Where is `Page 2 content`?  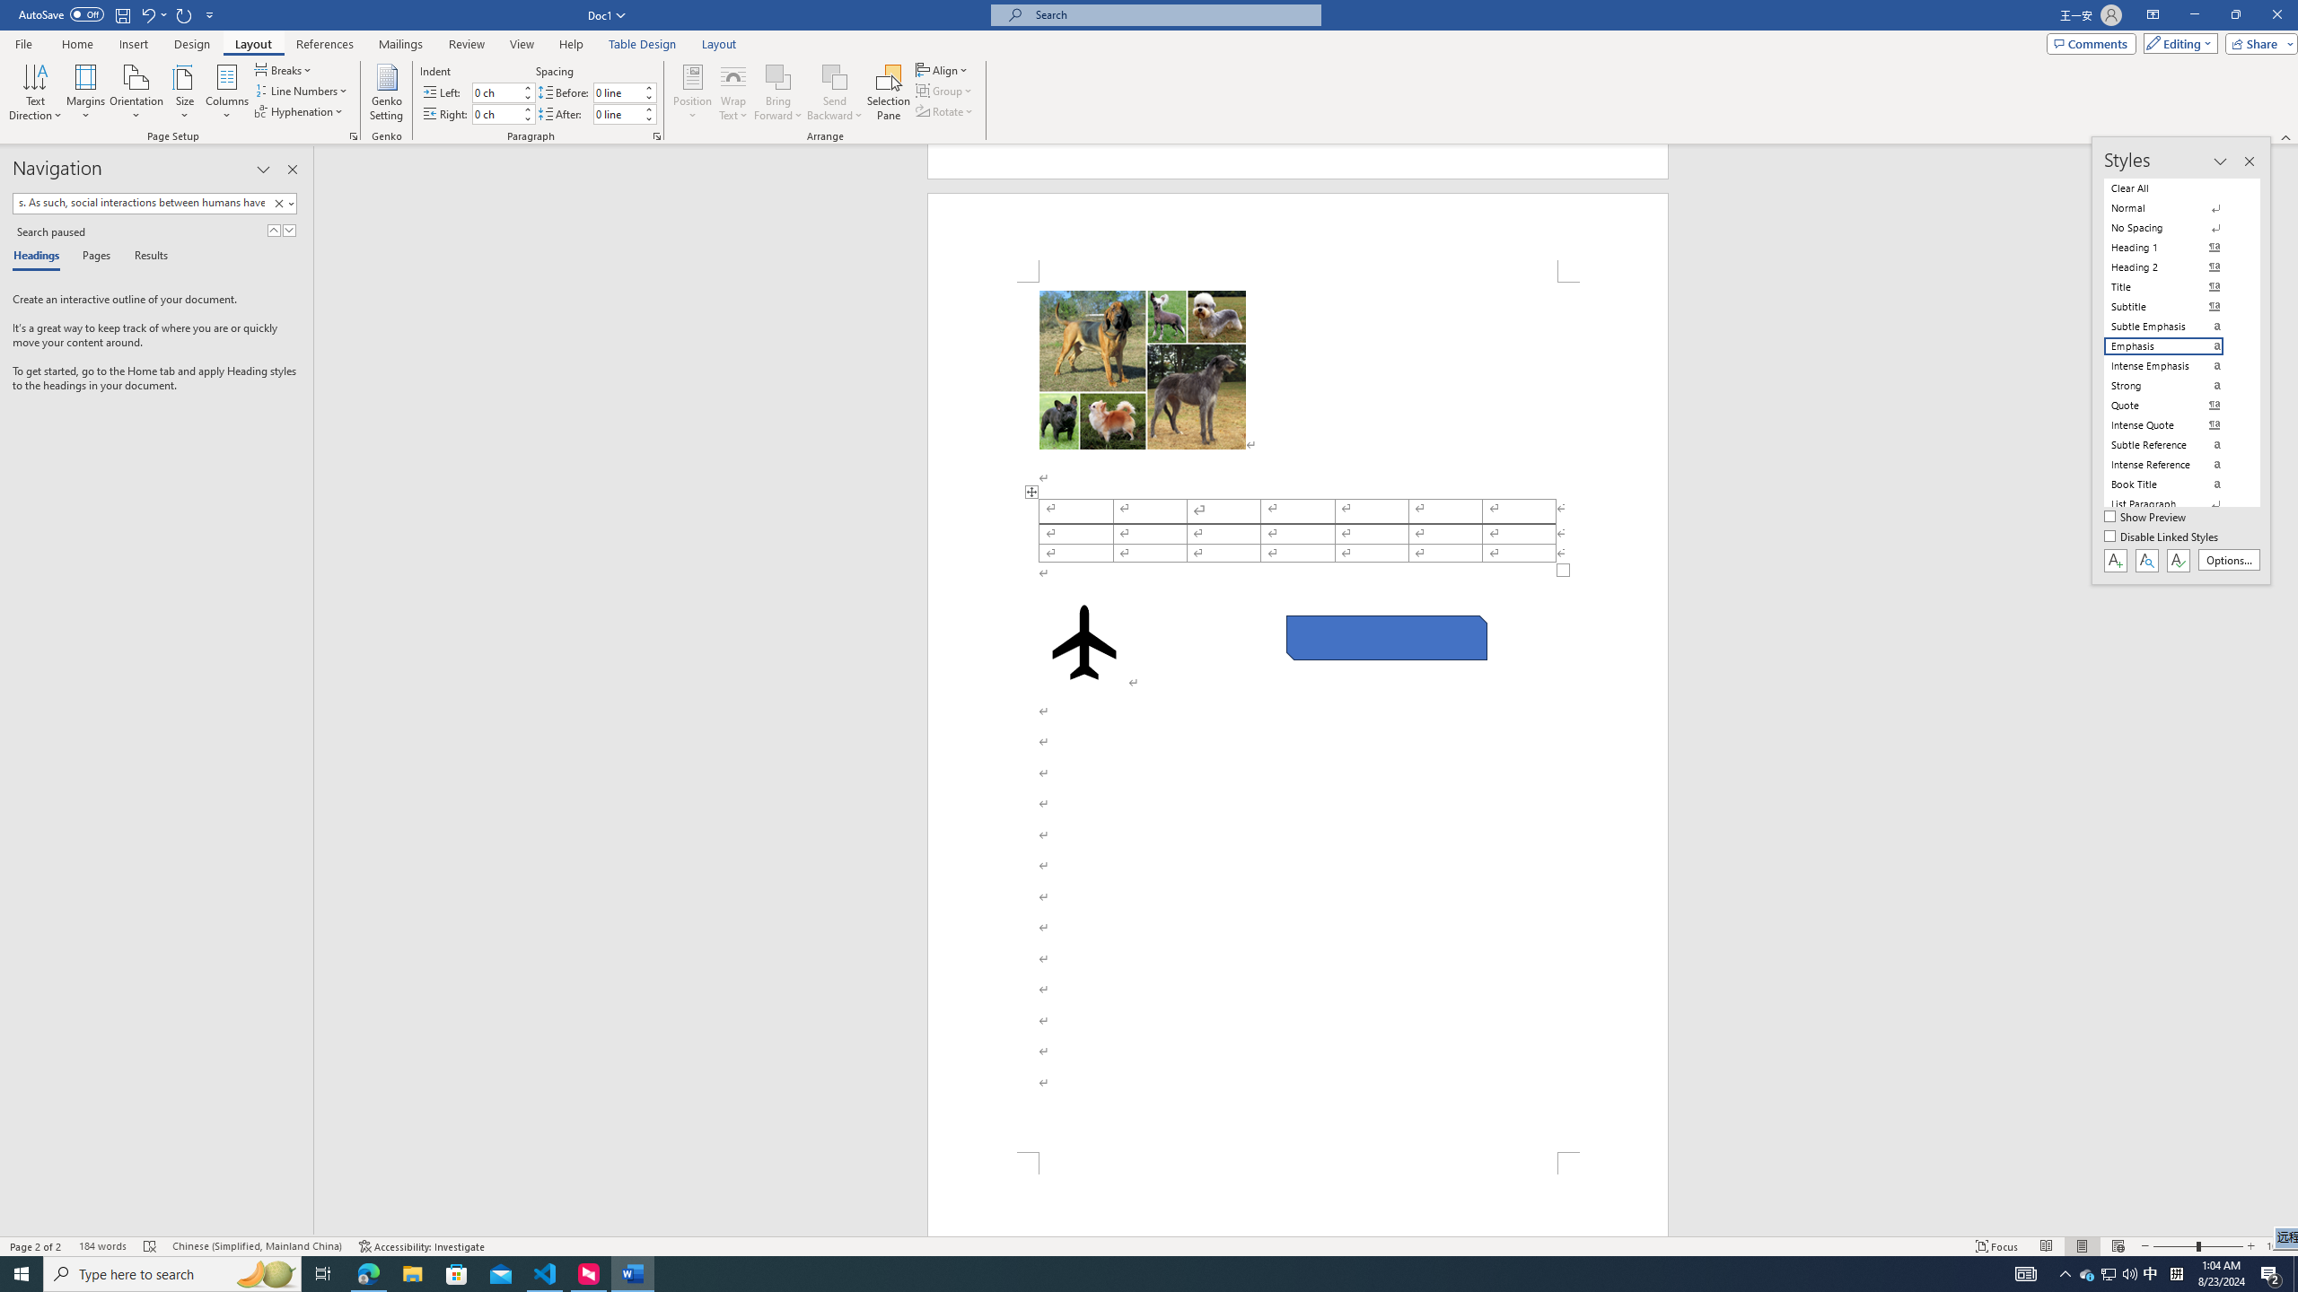
Page 2 content is located at coordinates (1298, 718).